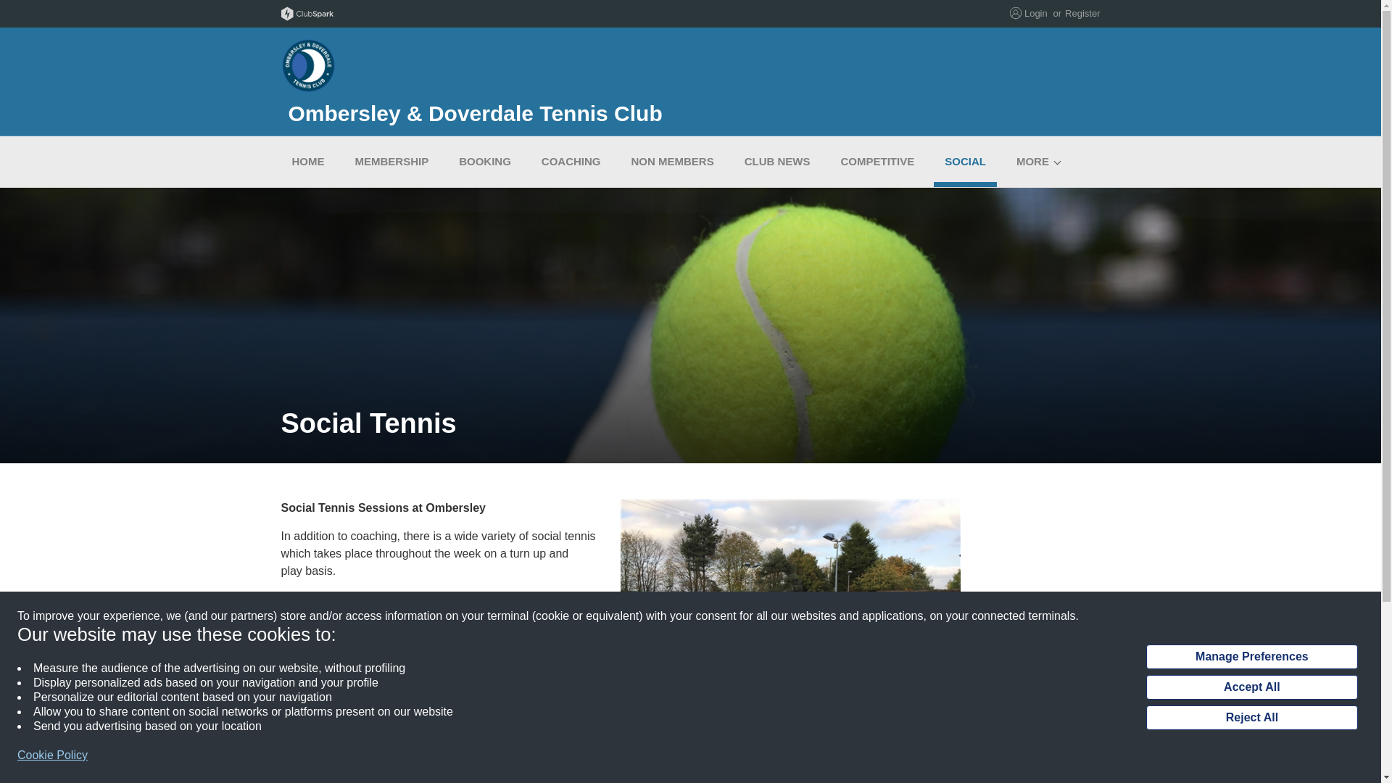 This screenshot has width=1392, height=783. Describe the element at coordinates (391, 161) in the screenshot. I see `MEMBERSHIP` at that location.